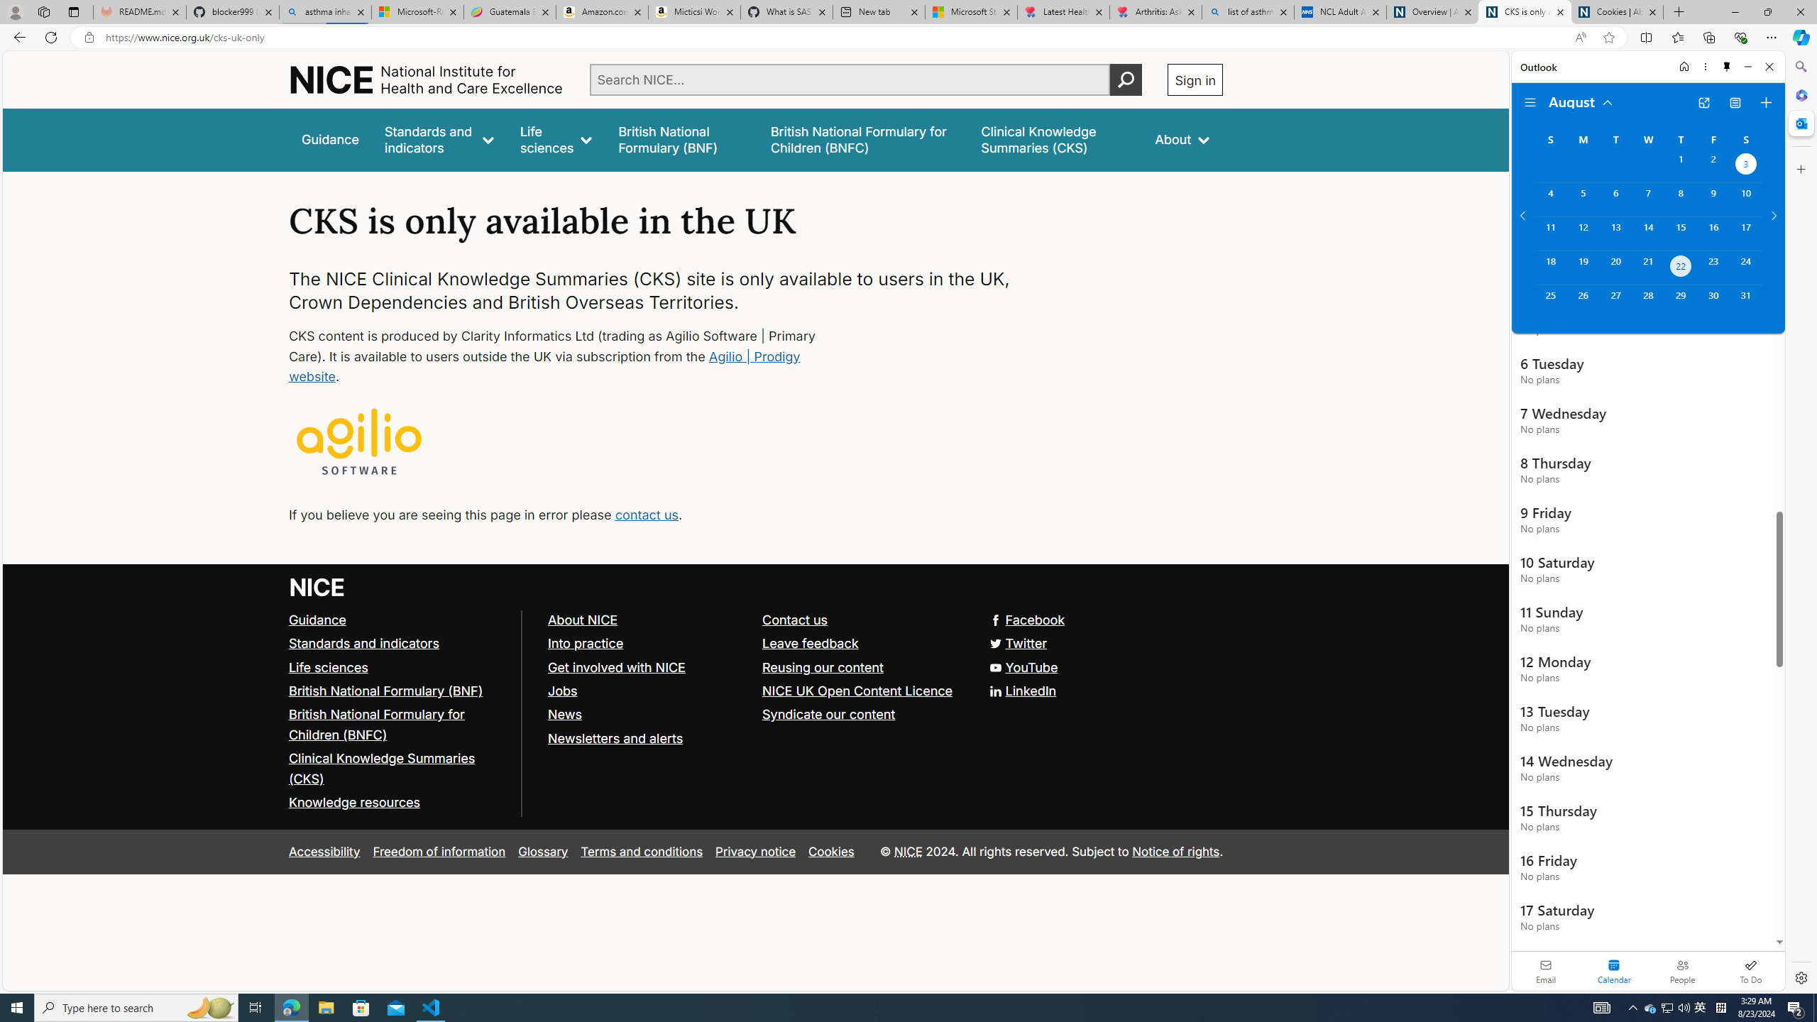  What do you see at coordinates (585, 643) in the screenshot?
I see `Into practice` at bounding box center [585, 643].